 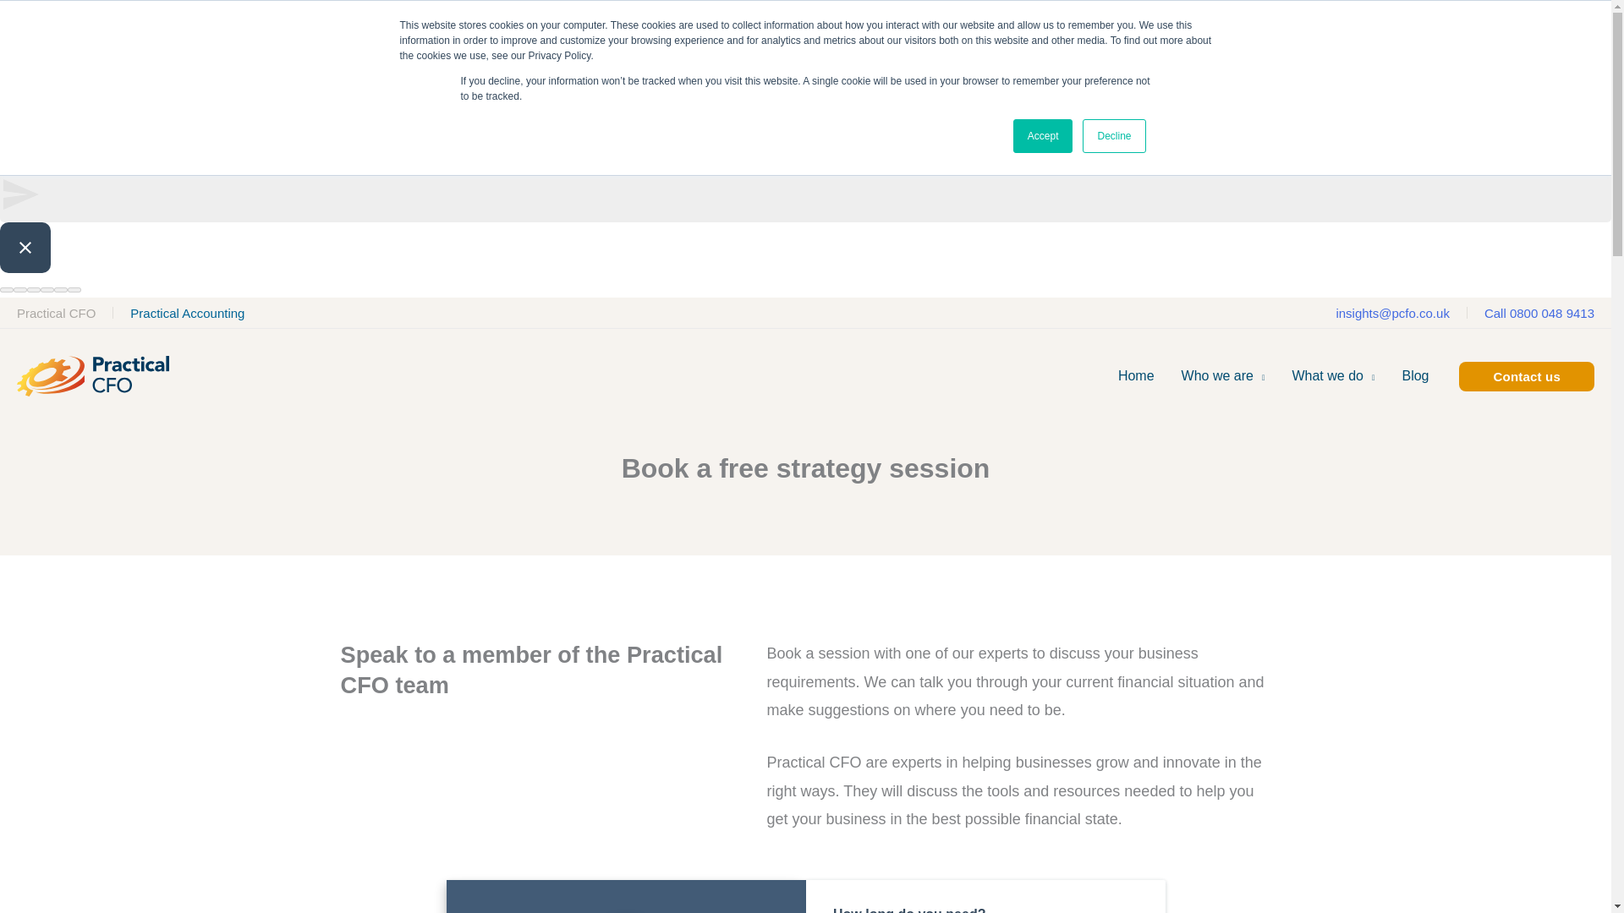 I want to click on Speak to a member of the Practical CFO team, so click(x=531, y=670).